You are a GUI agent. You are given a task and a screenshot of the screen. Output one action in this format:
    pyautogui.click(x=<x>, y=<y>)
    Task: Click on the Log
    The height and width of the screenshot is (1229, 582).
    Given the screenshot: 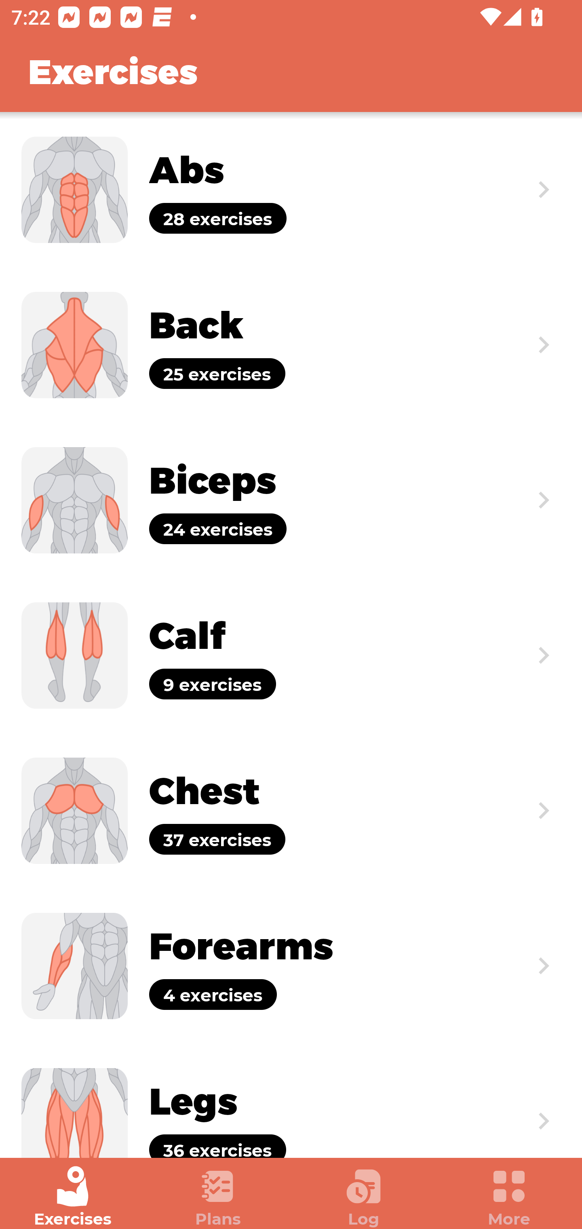 What is the action you would take?
    pyautogui.click(x=364, y=1197)
    